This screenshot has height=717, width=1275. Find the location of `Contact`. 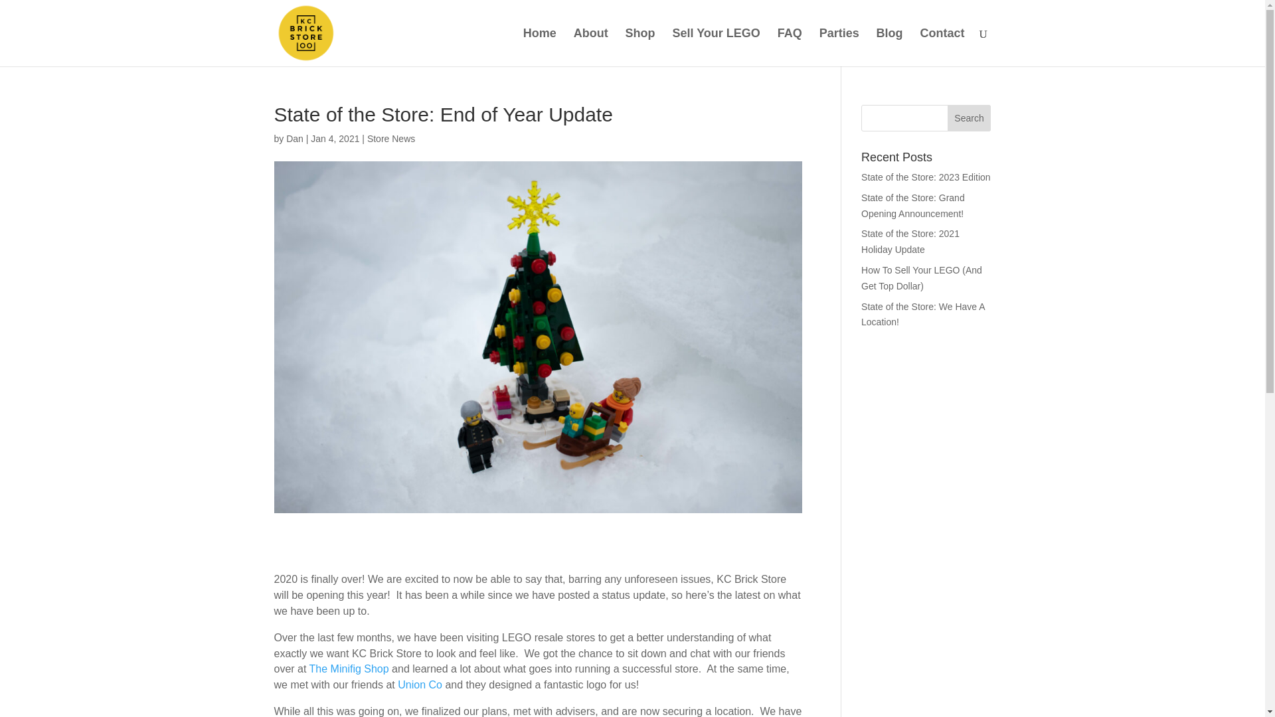

Contact is located at coordinates (943, 48).